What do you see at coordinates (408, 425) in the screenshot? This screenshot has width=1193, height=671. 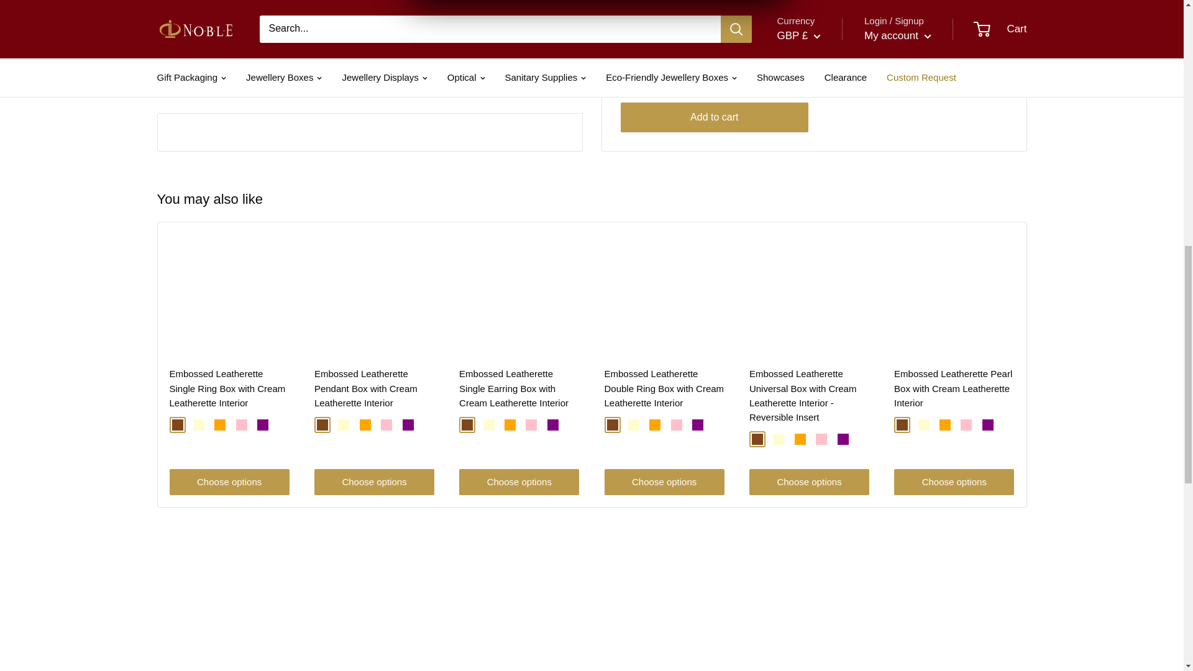 I see `Purple` at bounding box center [408, 425].